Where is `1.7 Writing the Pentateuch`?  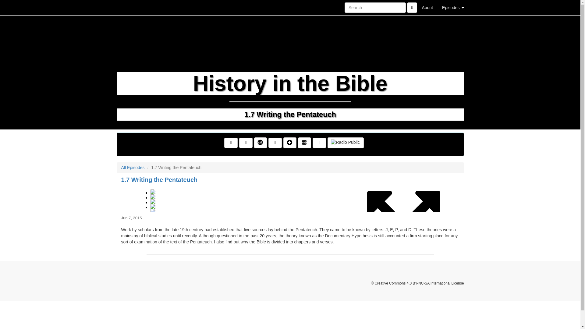
1.7 Writing the Pentateuch is located at coordinates (290, 198).